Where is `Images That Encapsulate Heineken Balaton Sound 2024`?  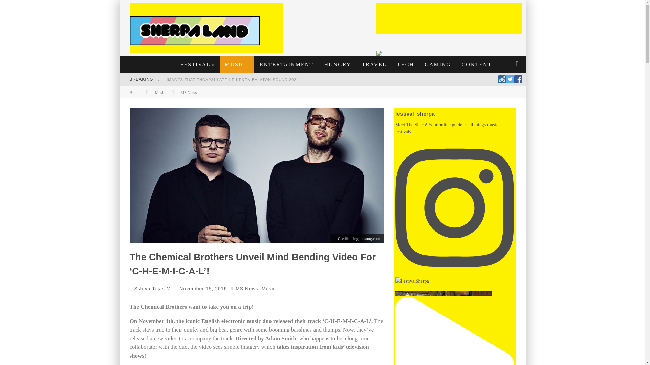
Images That Encapsulate Heineken Balaton Sound 2024 is located at coordinates (232, 80).